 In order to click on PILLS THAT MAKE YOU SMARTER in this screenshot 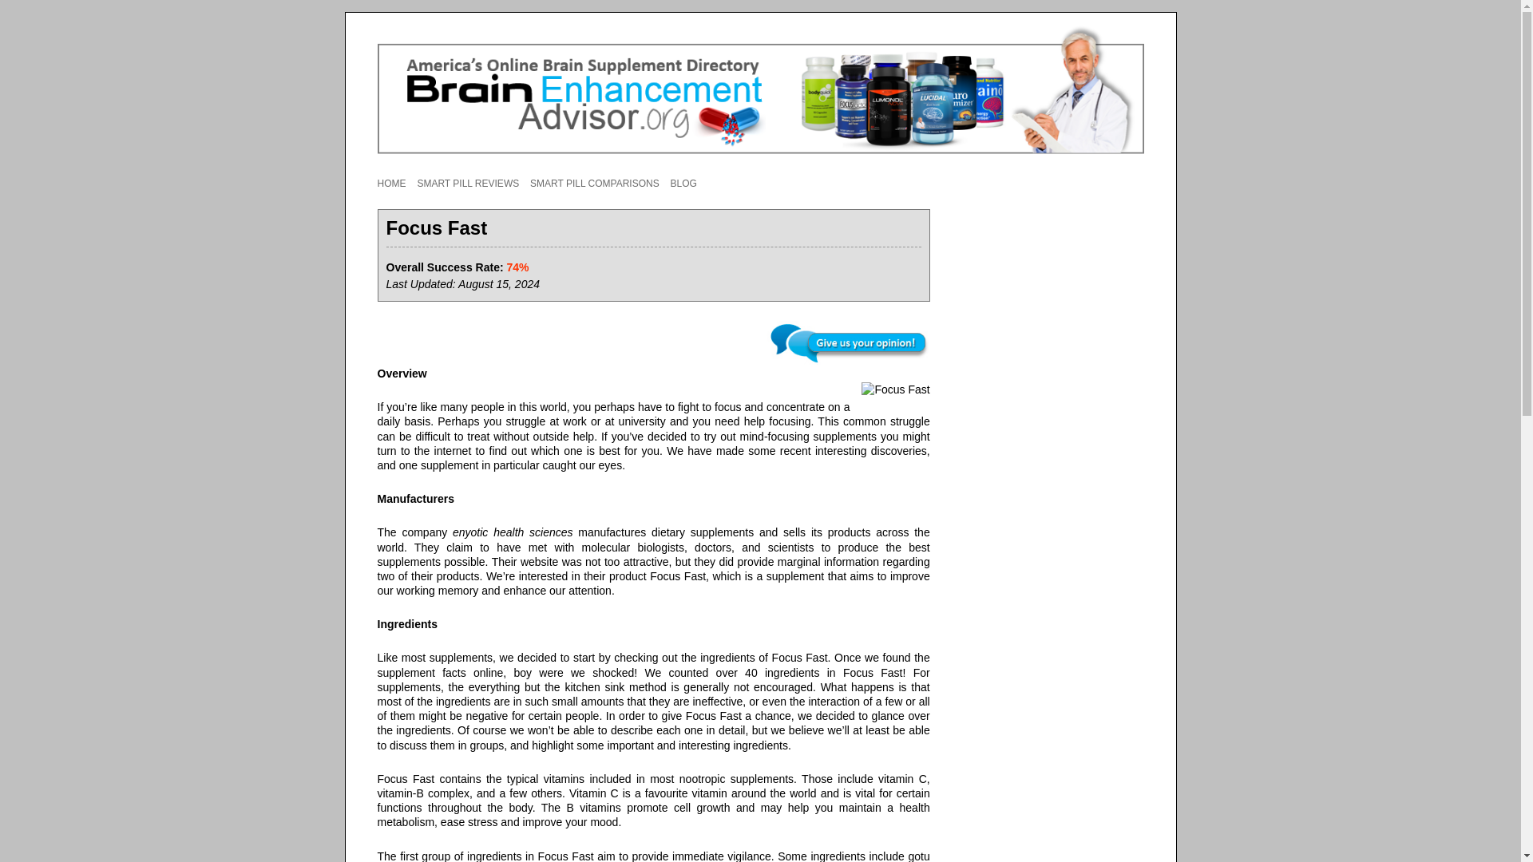, I will do `click(458, 212)`.